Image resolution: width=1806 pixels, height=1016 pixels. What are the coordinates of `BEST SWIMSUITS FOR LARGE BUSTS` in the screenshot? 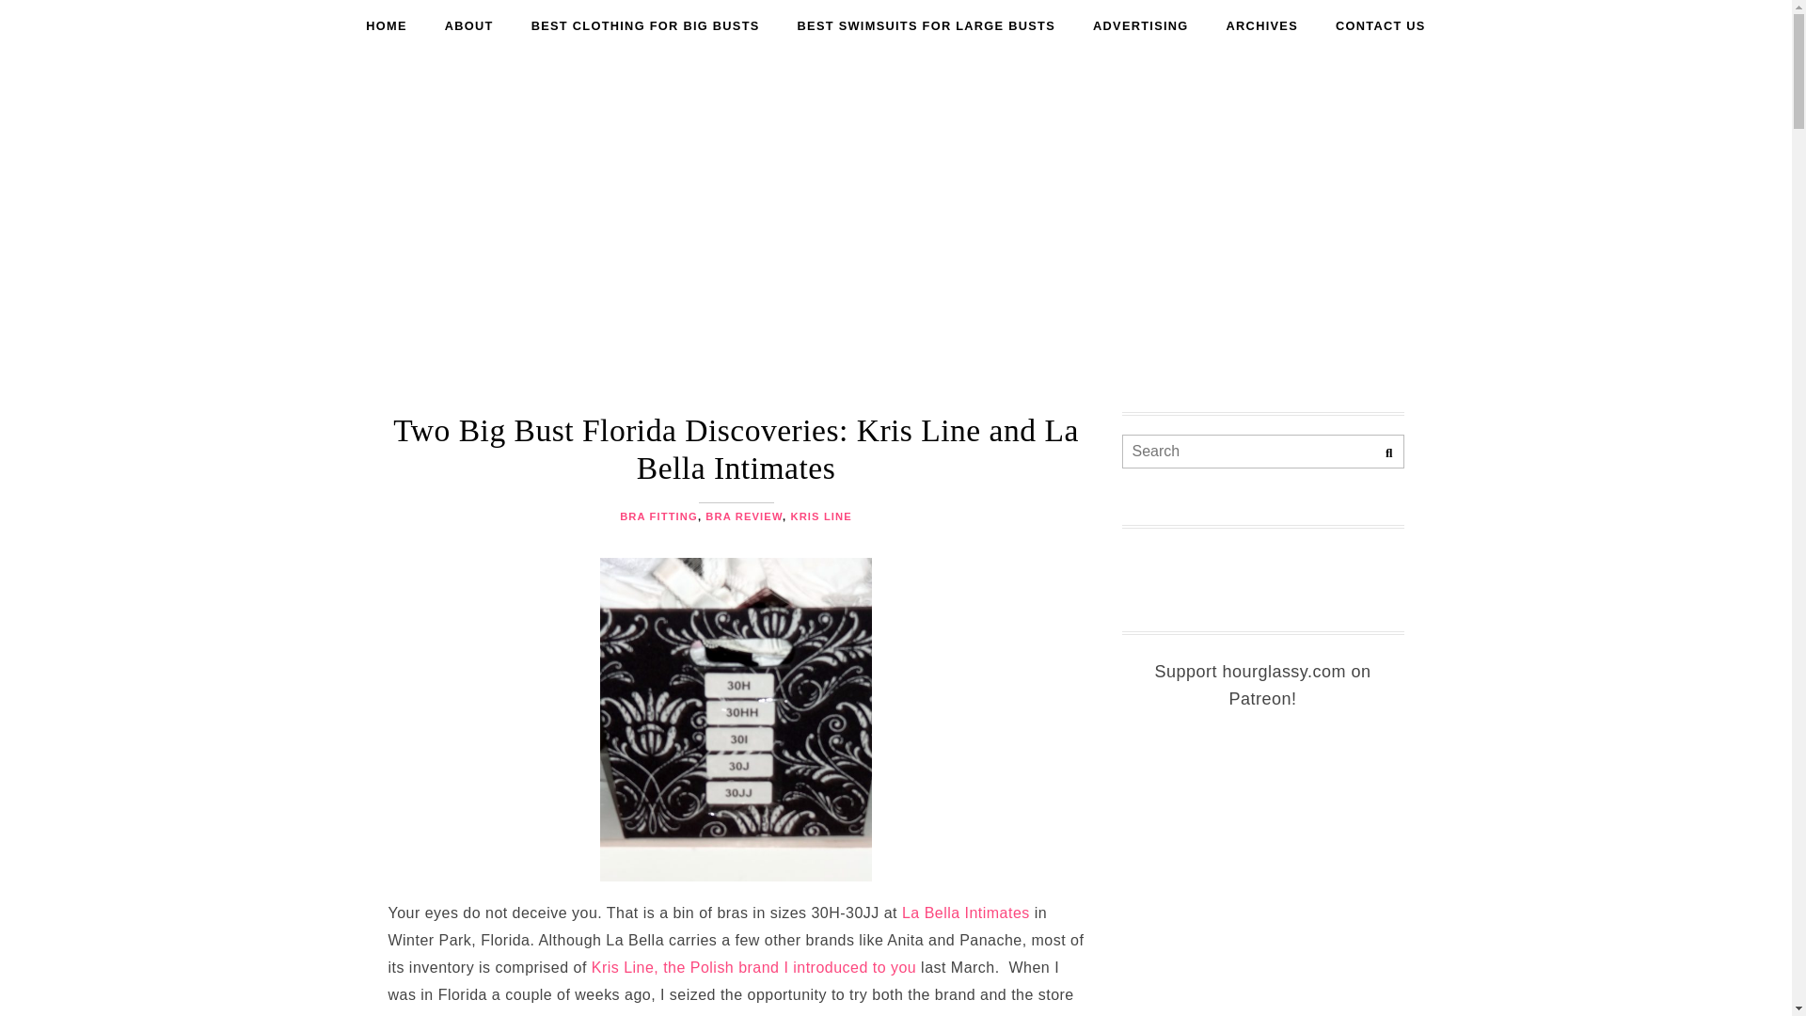 It's located at (926, 26).